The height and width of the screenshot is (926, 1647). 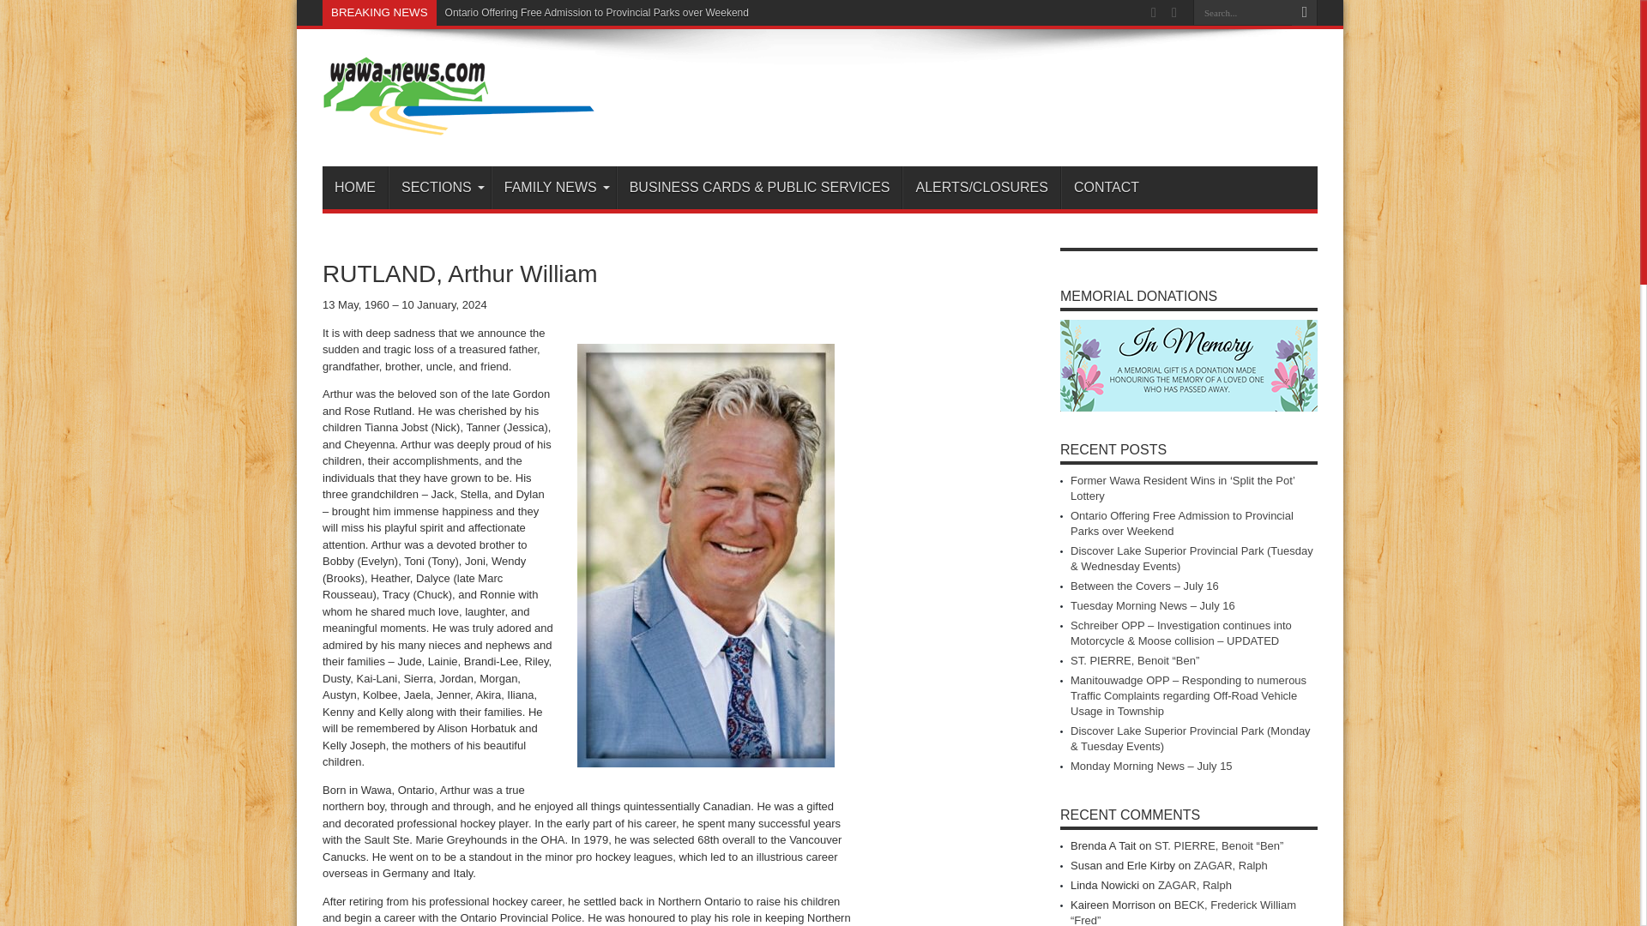 What do you see at coordinates (1304, 13) in the screenshot?
I see `Search` at bounding box center [1304, 13].